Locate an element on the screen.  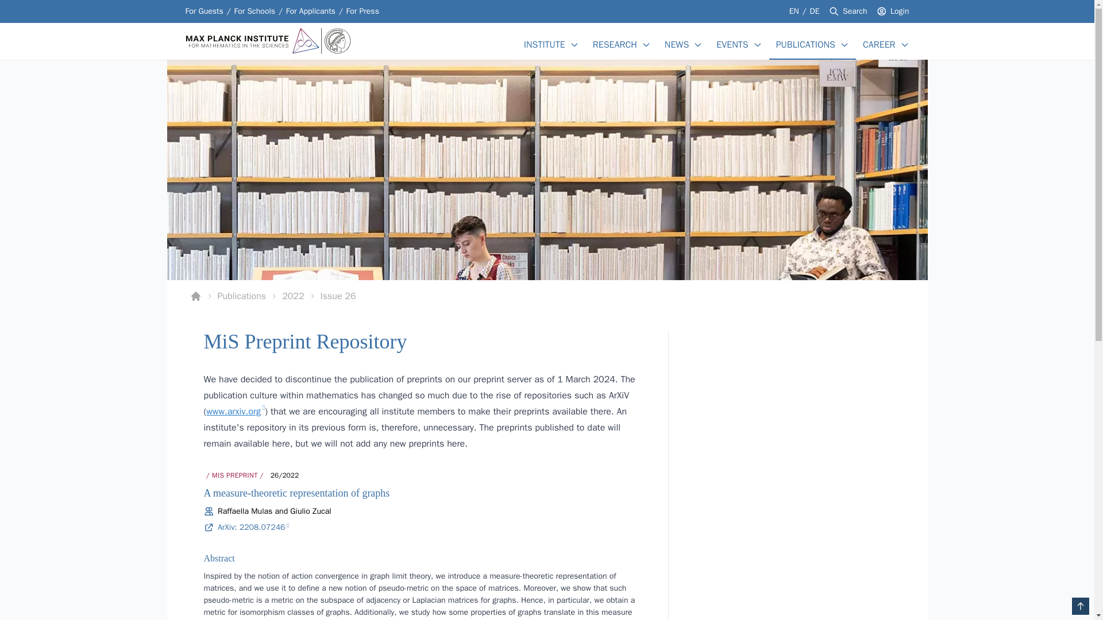
EN is located at coordinates (795, 11).